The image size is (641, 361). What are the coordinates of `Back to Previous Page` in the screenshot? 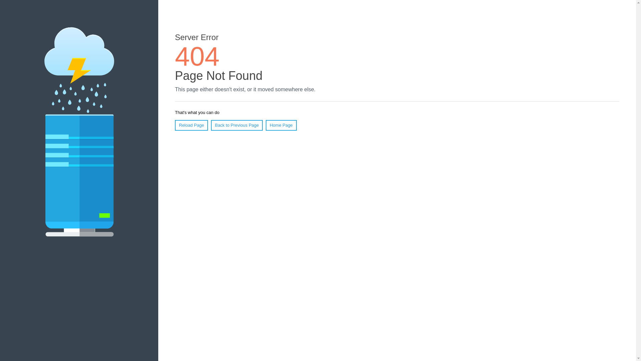 It's located at (237, 125).